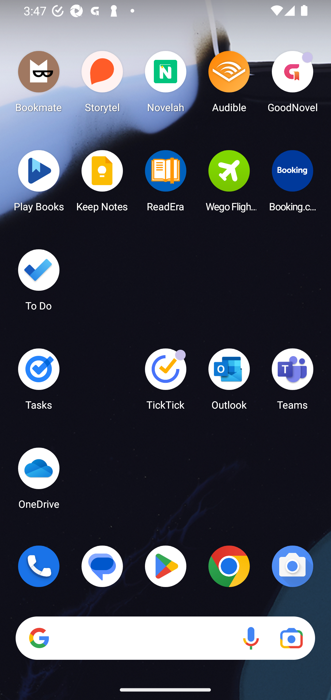 This screenshot has width=331, height=700. What do you see at coordinates (39, 283) in the screenshot?
I see `To Do` at bounding box center [39, 283].